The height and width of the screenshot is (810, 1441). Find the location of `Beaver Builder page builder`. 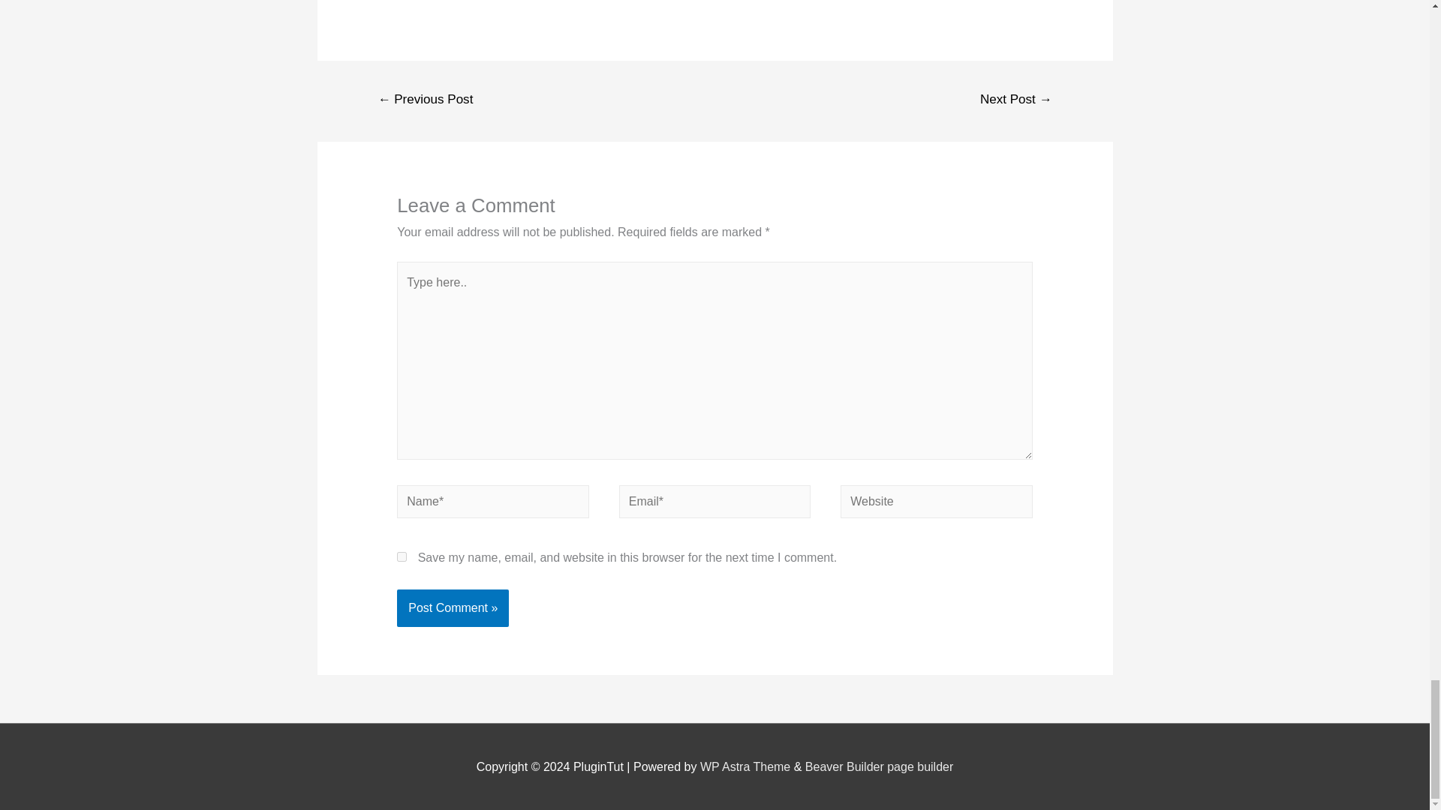

Beaver Builder page builder is located at coordinates (879, 766).